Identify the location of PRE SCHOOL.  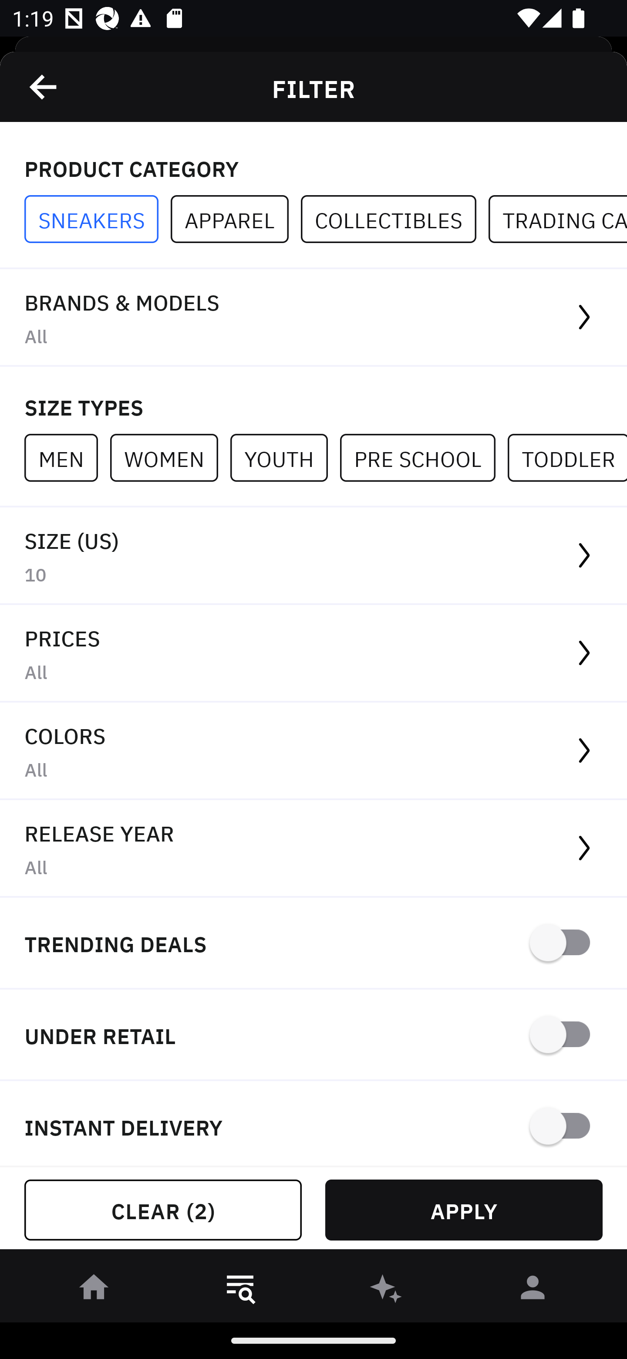
(424, 457).